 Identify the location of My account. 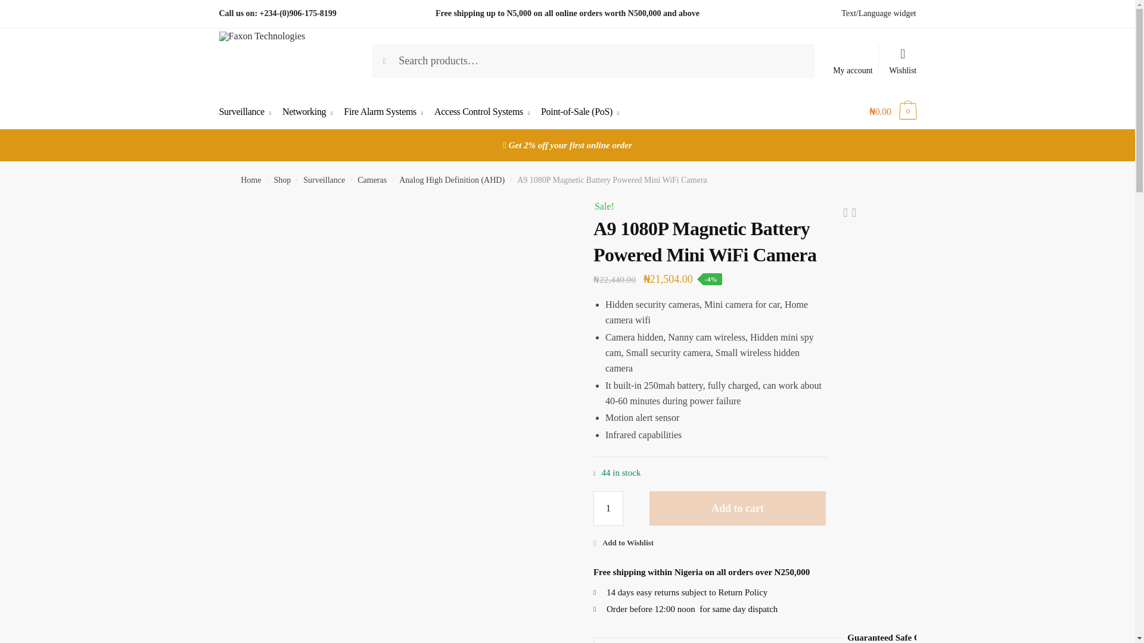
(853, 68).